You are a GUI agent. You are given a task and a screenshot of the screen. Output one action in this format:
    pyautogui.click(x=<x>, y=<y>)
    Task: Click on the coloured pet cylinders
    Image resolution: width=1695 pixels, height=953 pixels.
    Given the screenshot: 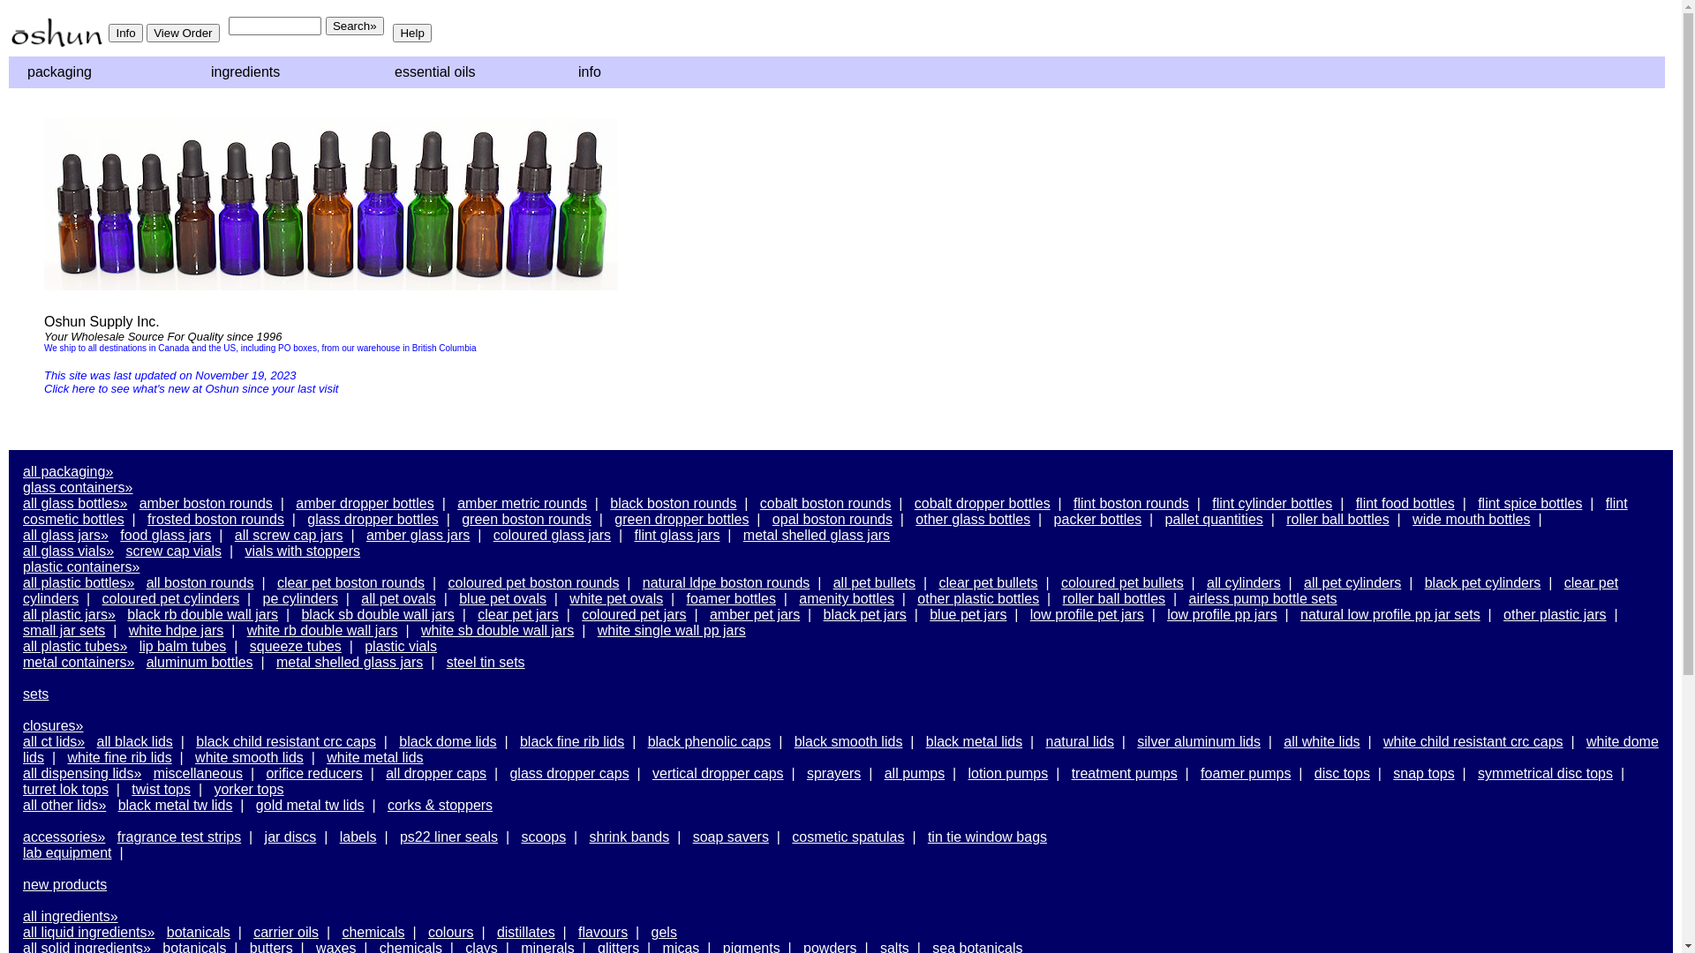 What is the action you would take?
    pyautogui.click(x=171, y=598)
    